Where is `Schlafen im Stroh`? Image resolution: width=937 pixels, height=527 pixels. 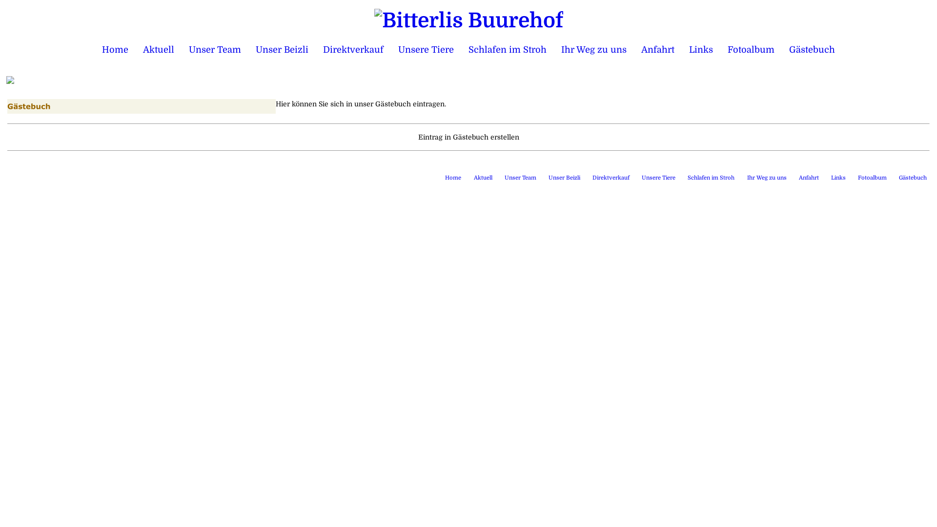 Schlafen im Stroh is located at coordinates (711, 178).